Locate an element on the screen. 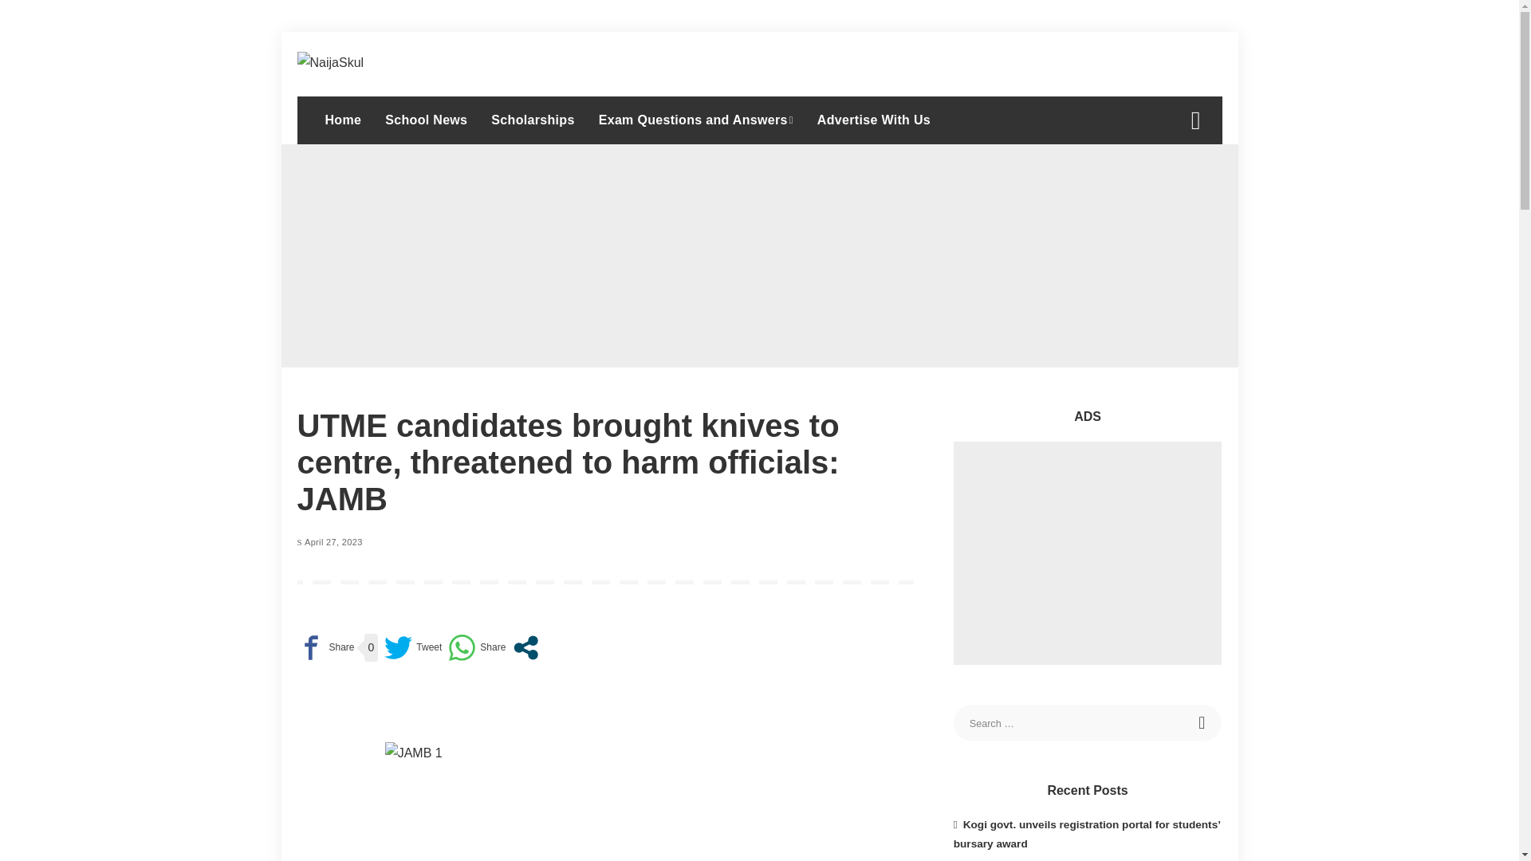 The height and width of the screenshot is (861, 1531). Exam Questions and Answers is located at coordinates (695, 120).